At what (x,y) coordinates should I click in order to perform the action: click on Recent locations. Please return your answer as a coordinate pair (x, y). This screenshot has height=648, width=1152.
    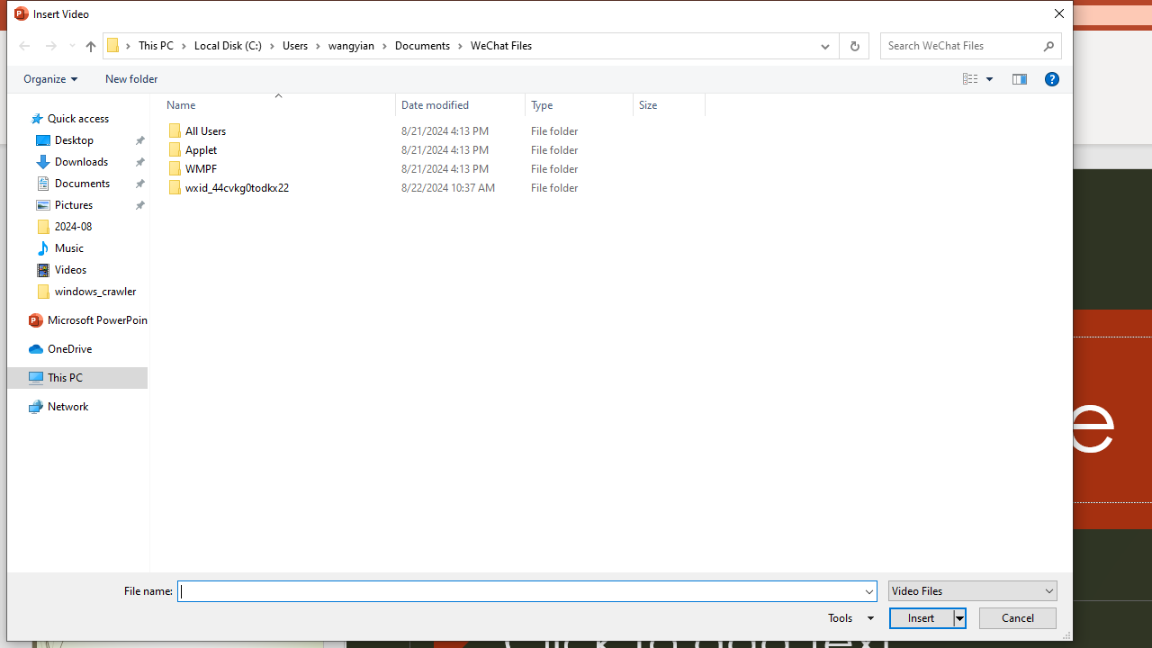
    Looking at the image, I should click on (71, 46).